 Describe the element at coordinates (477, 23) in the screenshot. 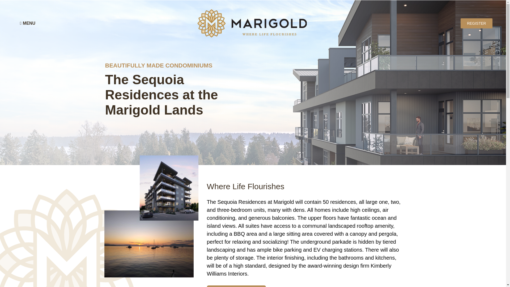

I see `REGISTER` at that location.